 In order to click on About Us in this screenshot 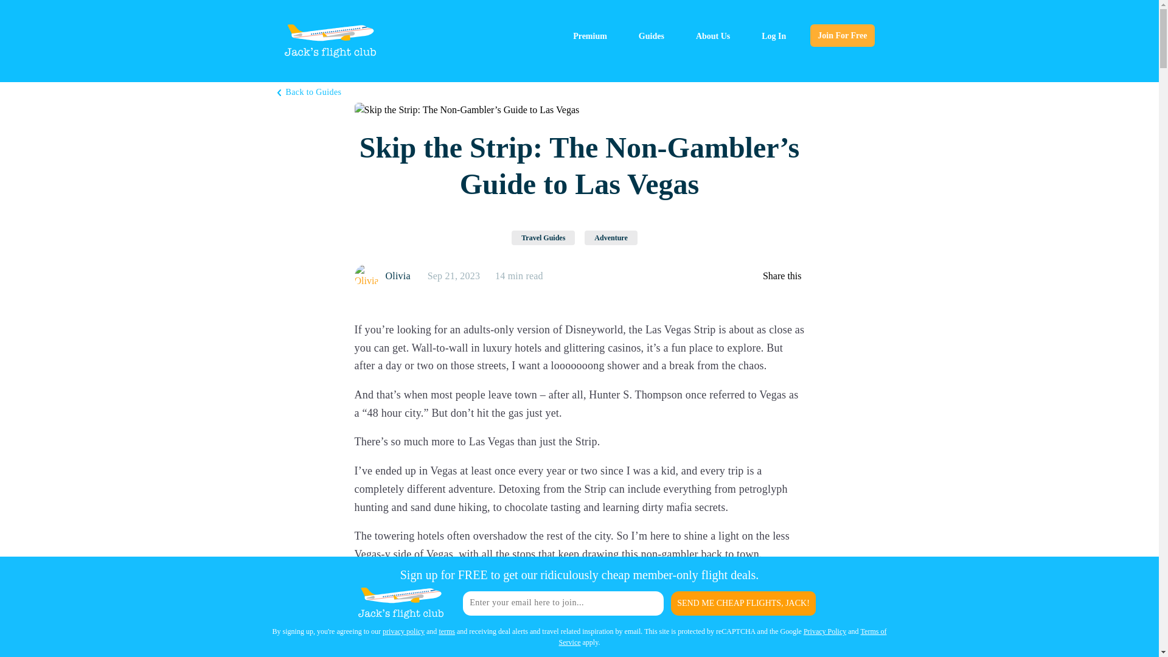, I will do `click(713, 36)`.